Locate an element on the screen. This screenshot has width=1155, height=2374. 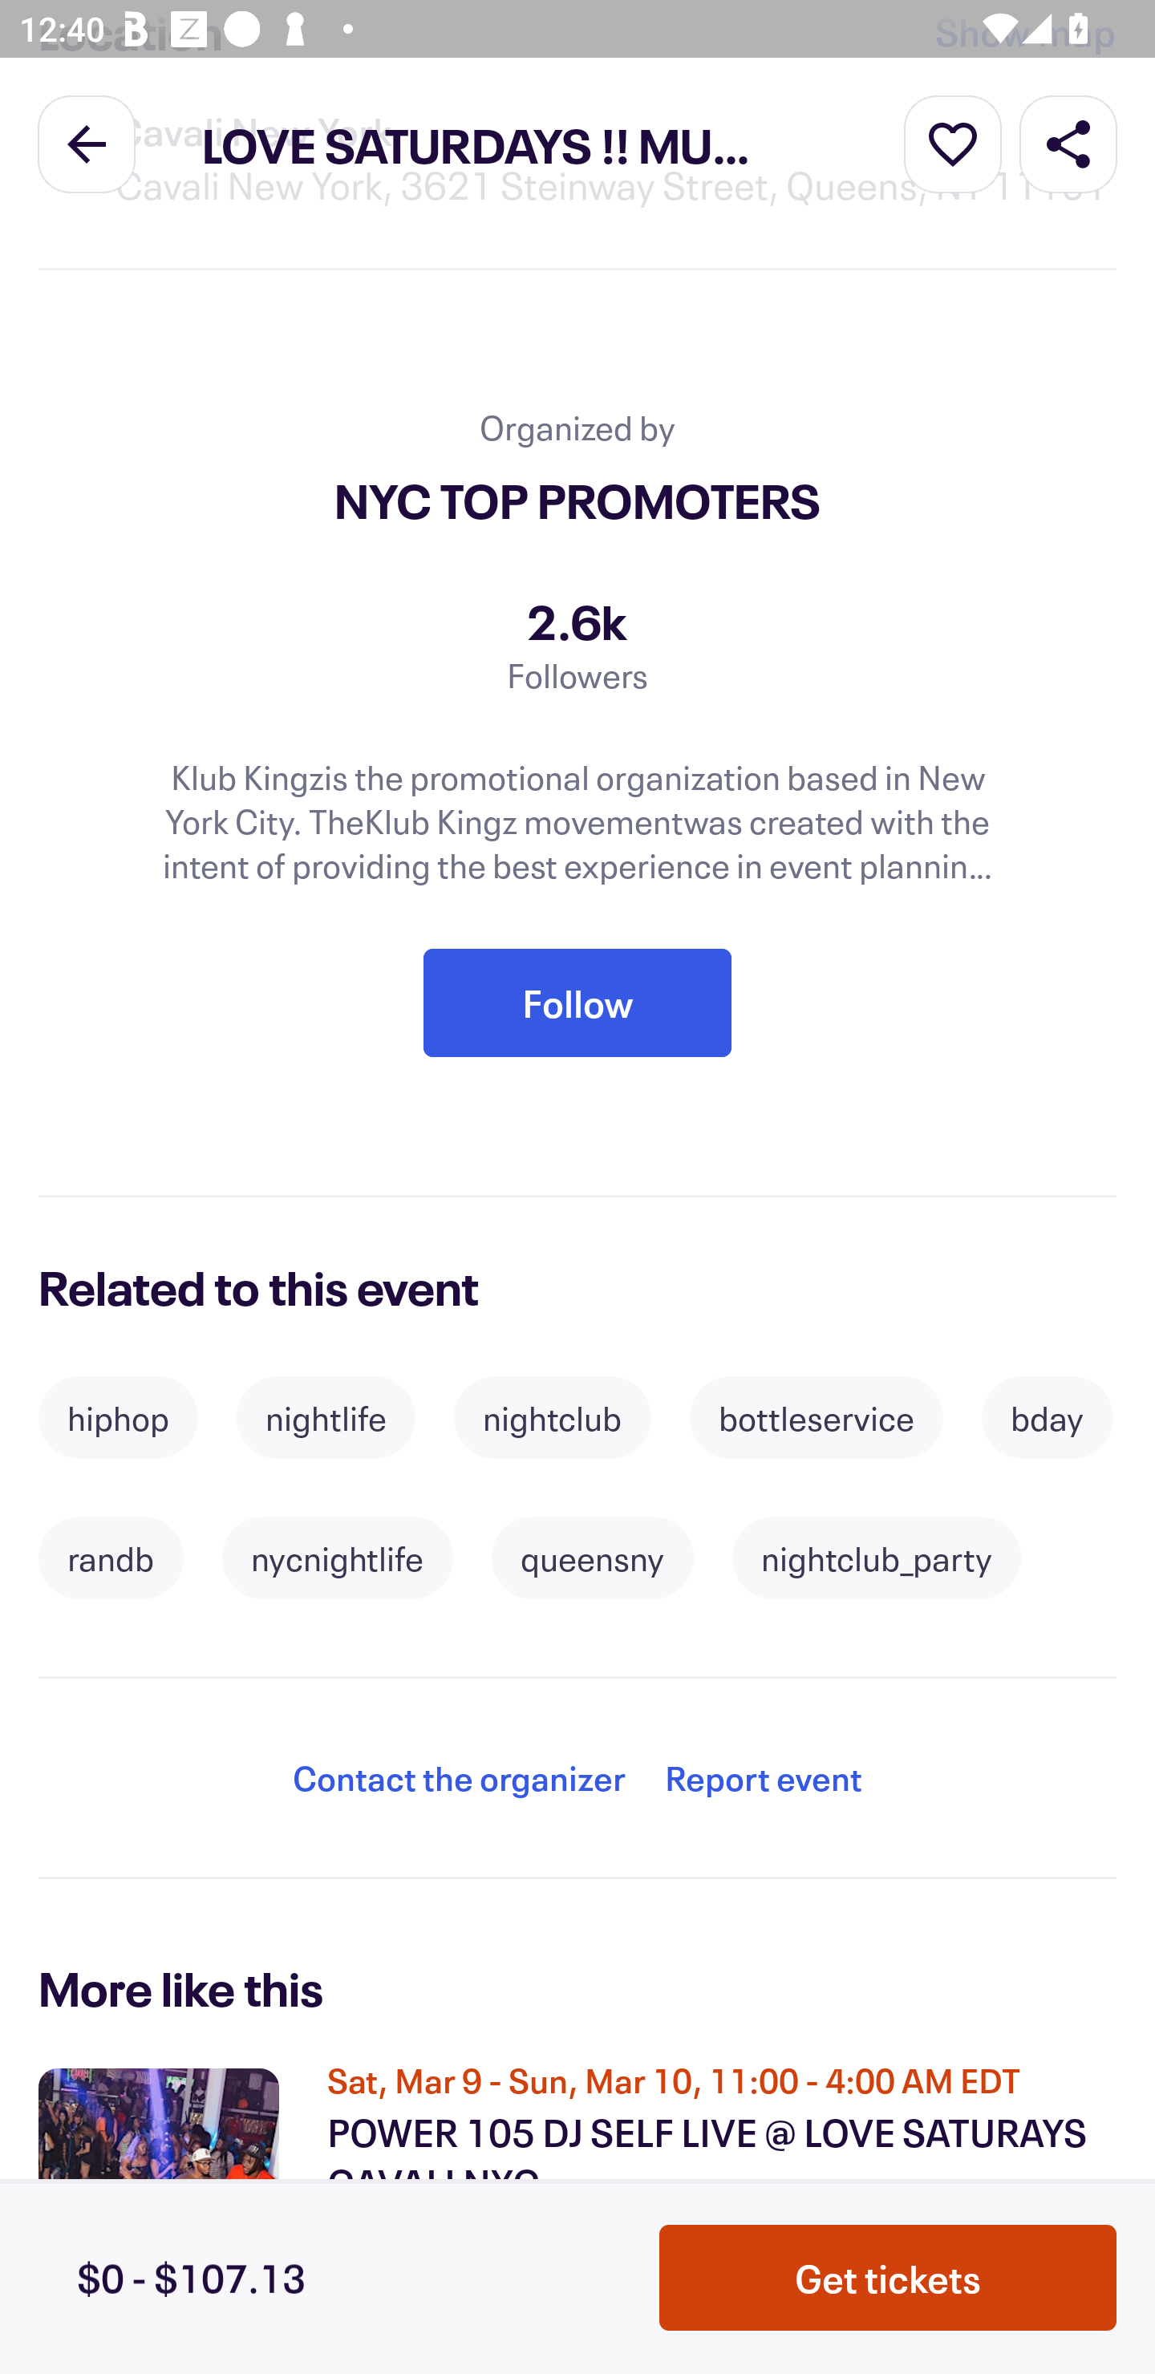
nycnightlife is located at coordinates (337, 1558).